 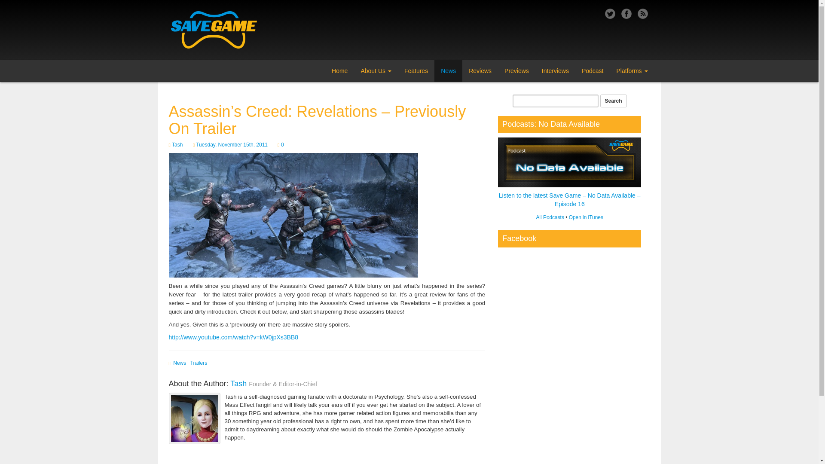 What do you see at coordinates (549, 217) in the screenshot?
I see `All Podcasts` at bounding box center [549, 217].